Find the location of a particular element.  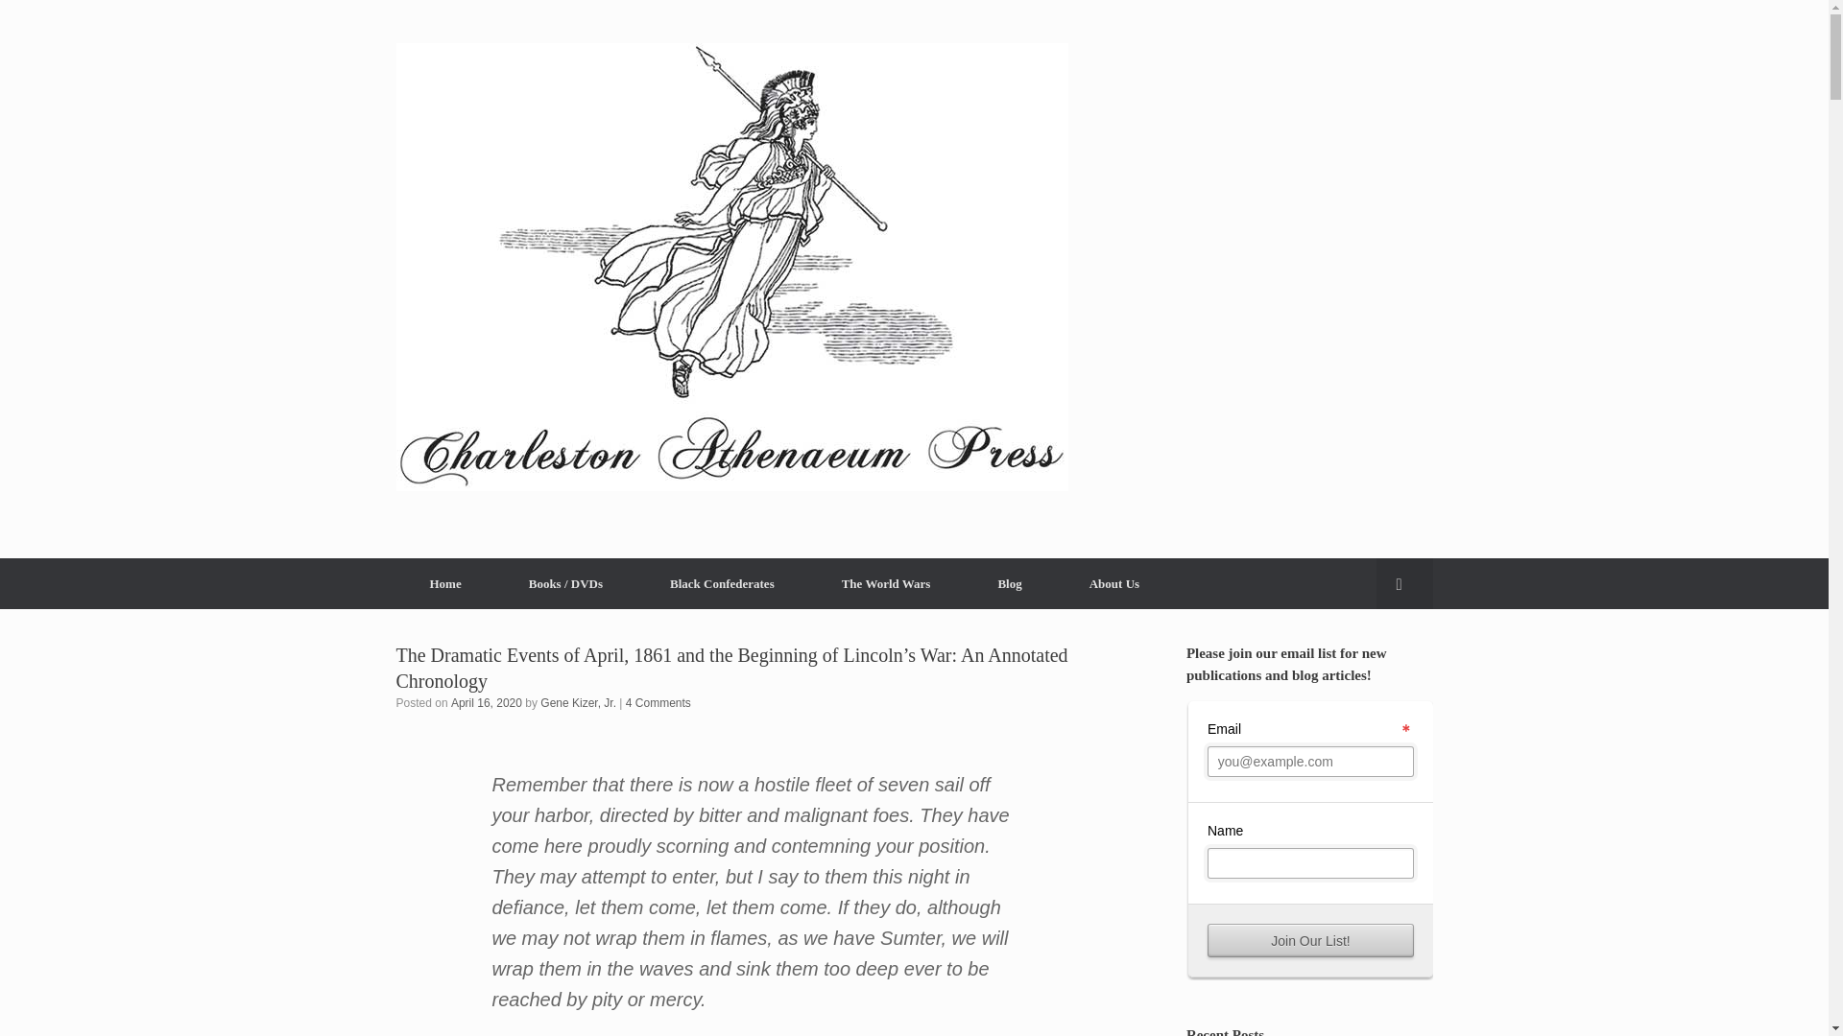

1:59 am is located at coordinates (486, 702).